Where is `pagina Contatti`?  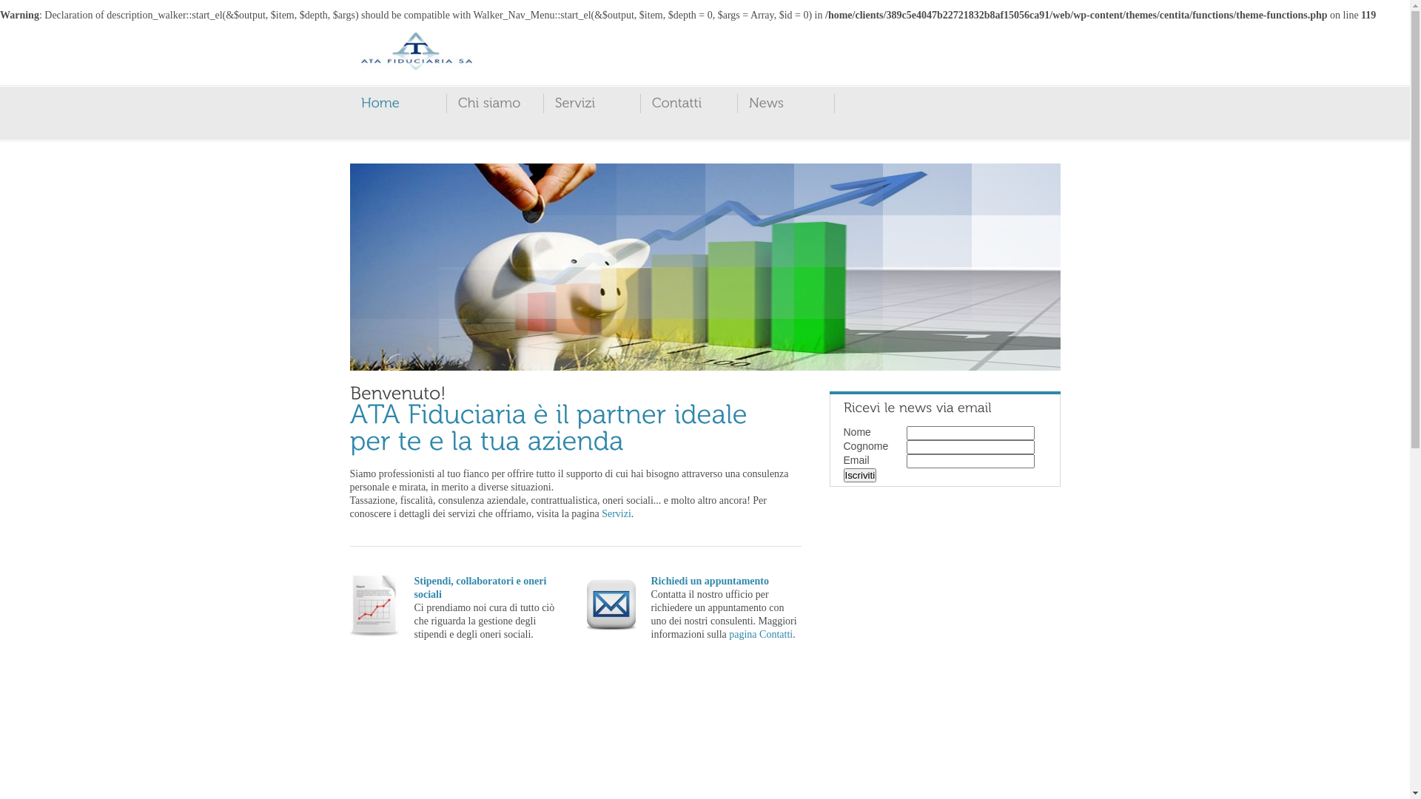 pagina Contatti is located at coordinates (761, 635).